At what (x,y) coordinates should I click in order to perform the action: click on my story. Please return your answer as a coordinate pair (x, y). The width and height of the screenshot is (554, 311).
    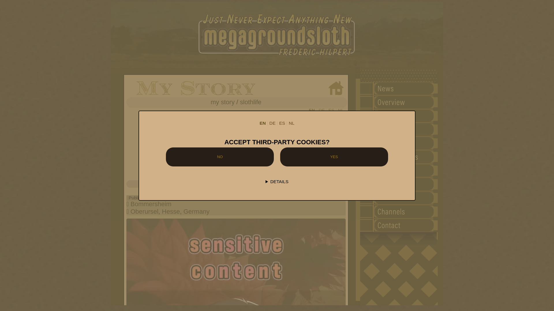
    Looking at the image, I should click on (222, 102).